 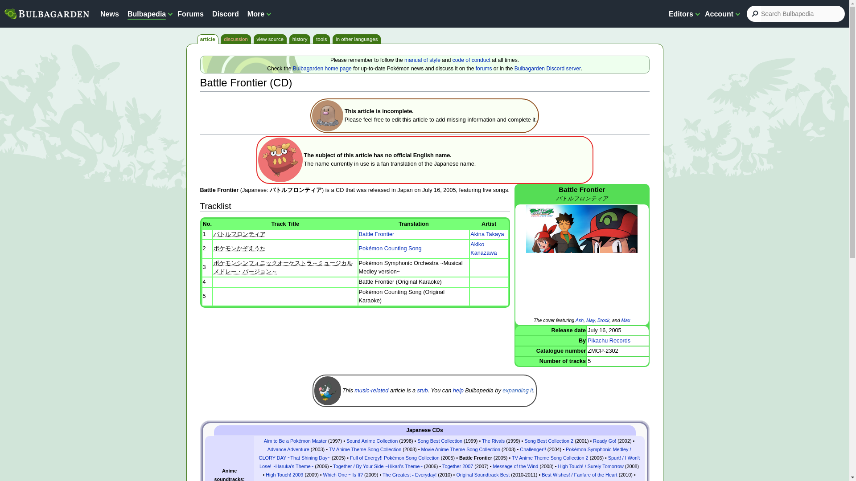 What do you see at coordinates (422, 60) in the screenshot?
I see `Bulbapedia:Manual of style` at bounding box center [422, 60].